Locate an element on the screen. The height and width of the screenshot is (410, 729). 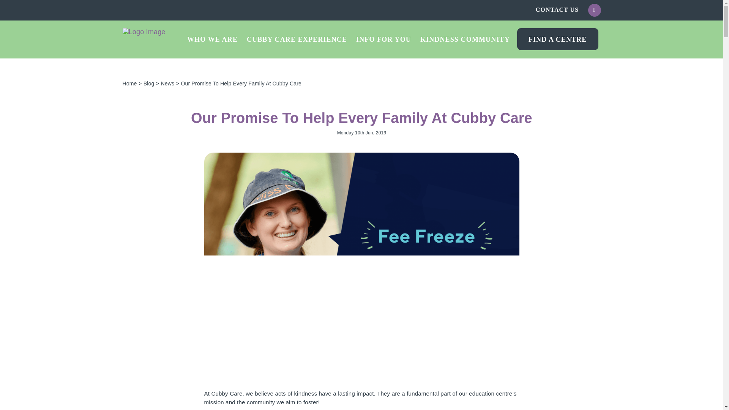
Cubby Care Experience is located at coordinates (297, 39).